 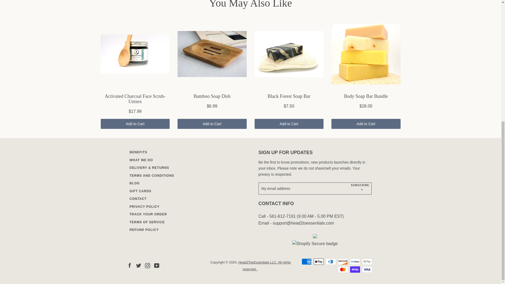 What do you see at coordinates (129, 266) in the screenshot?
I see `Head2ToeEssentials  on Facebook` at bounding box center [129, 266].